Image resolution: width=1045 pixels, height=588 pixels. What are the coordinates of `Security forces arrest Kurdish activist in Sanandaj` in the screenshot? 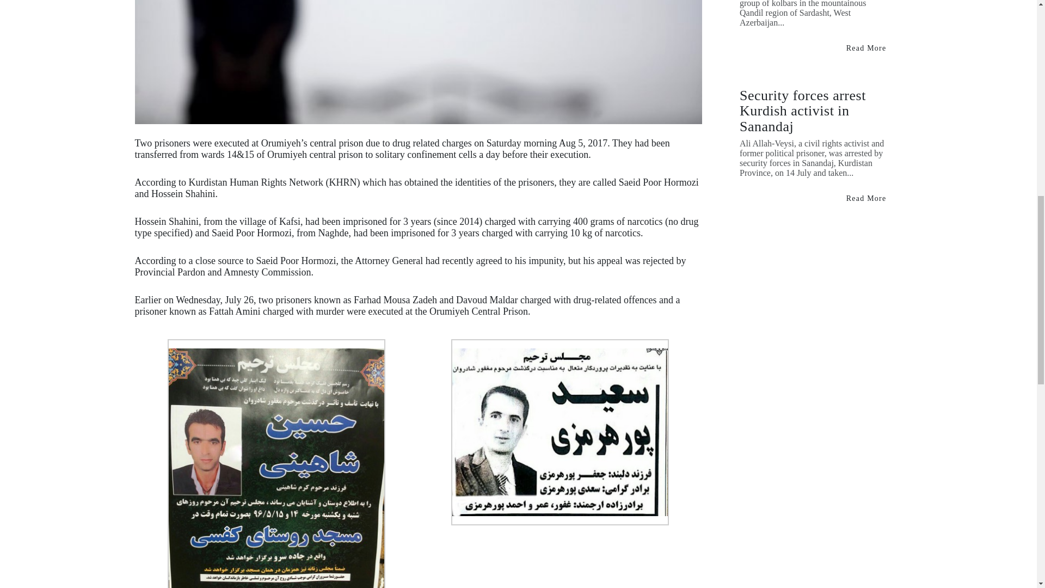 It's located at (866, 198).